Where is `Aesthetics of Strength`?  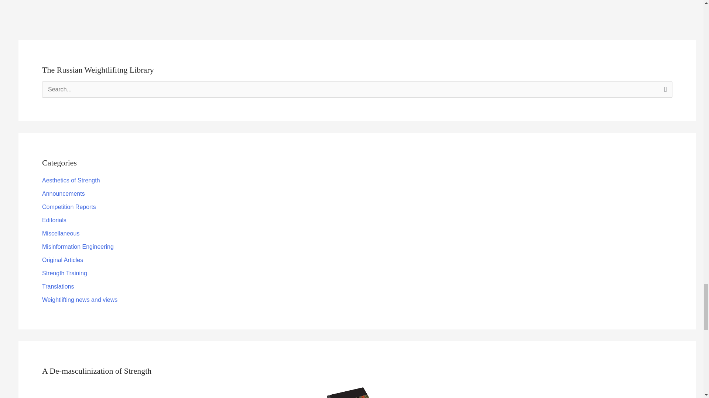
Aesthetics of Strength is located at coordinates (71, 180).